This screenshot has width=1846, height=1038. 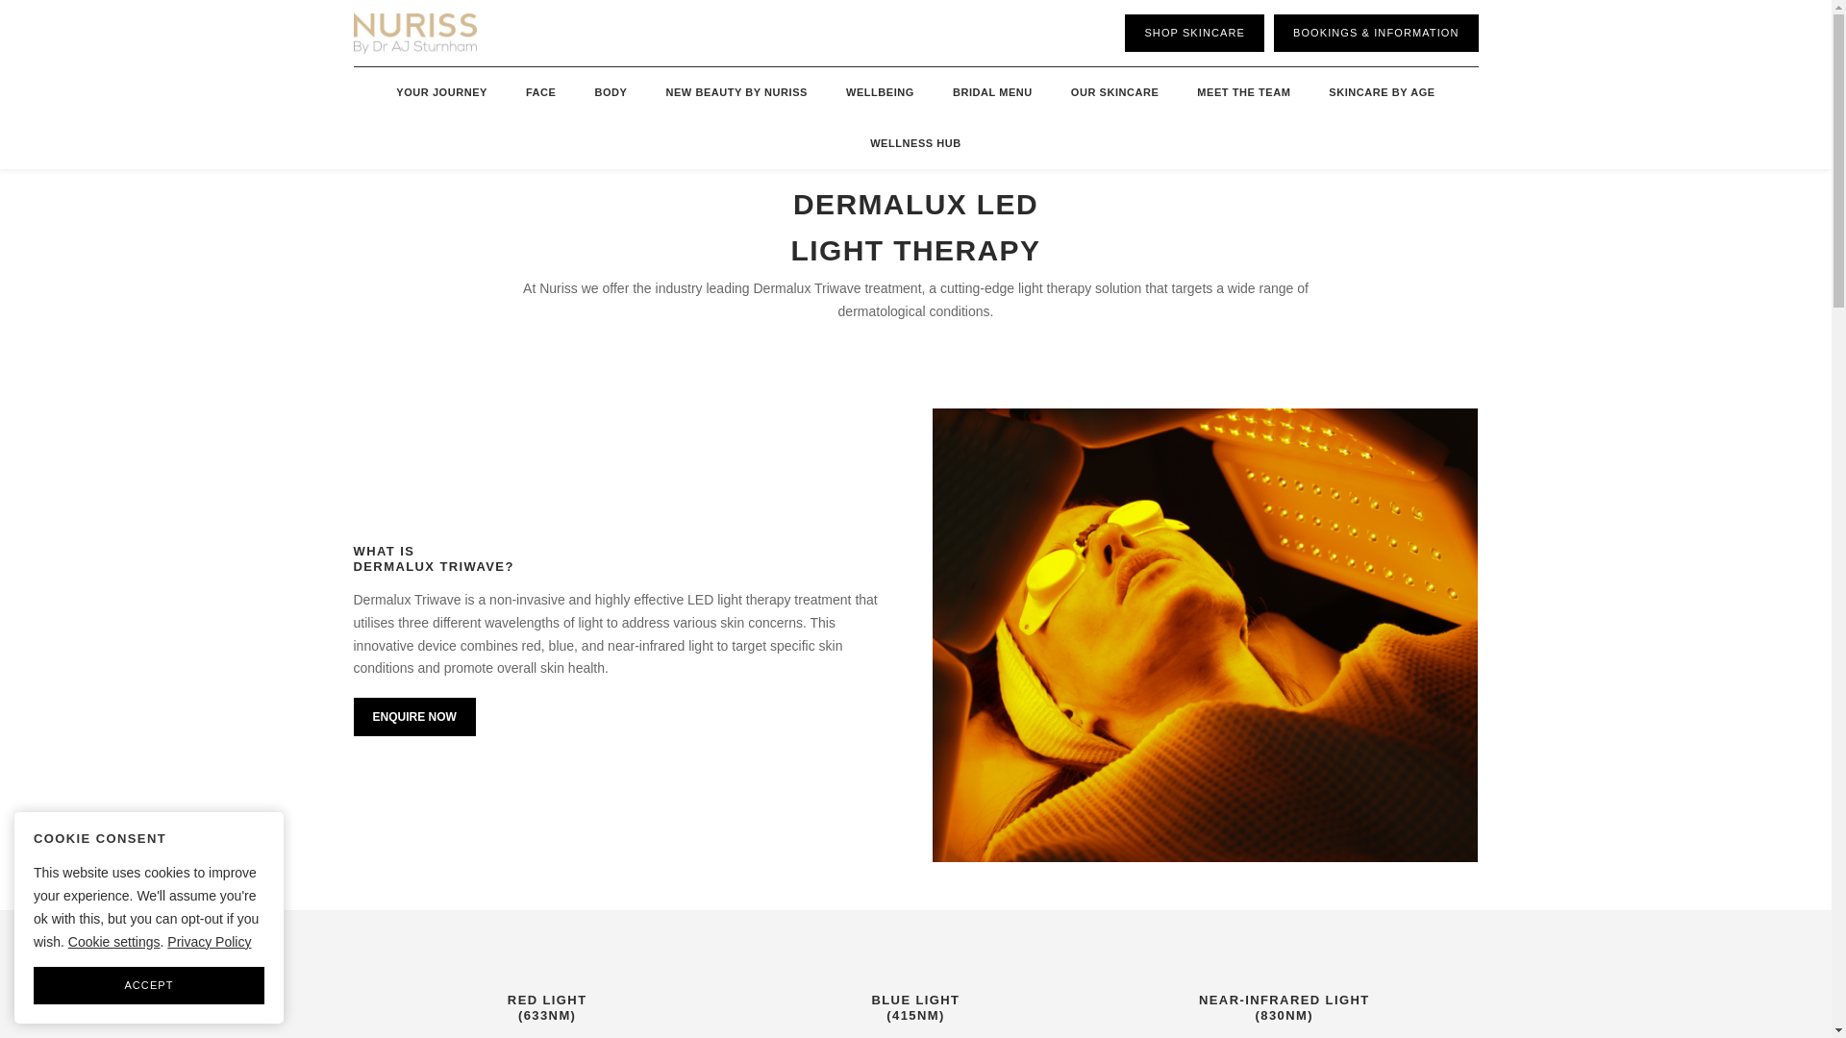 I want to click on SHOP SKINCARE, so click(x=1194, y=33).